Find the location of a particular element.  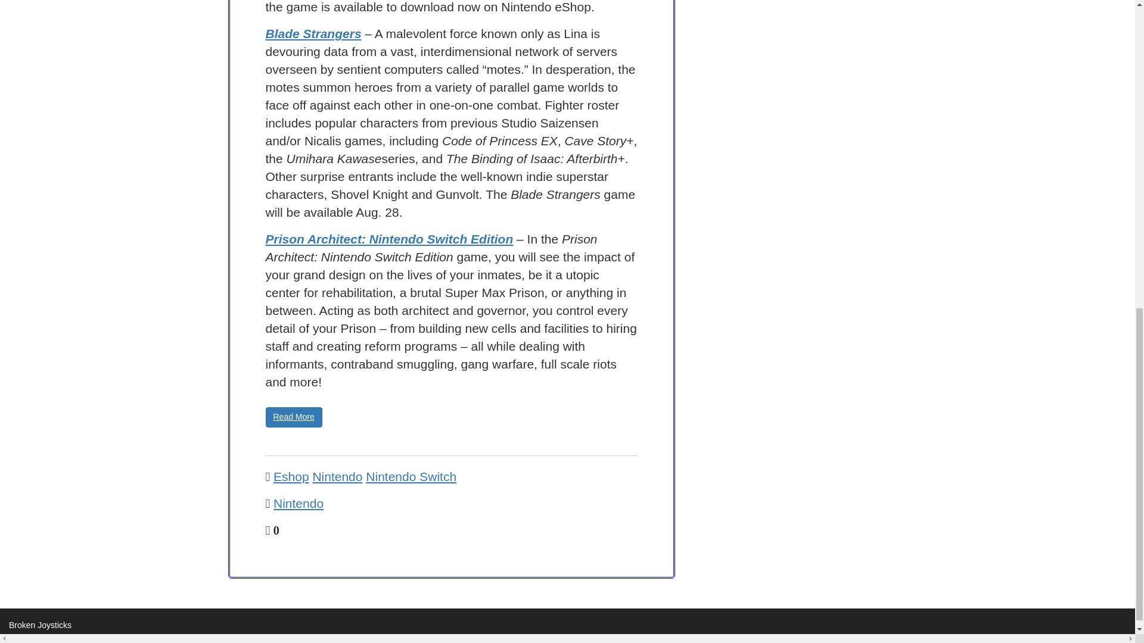

Prison Architect: Nintendo Switch Edition is located at coordinates (390, 238).